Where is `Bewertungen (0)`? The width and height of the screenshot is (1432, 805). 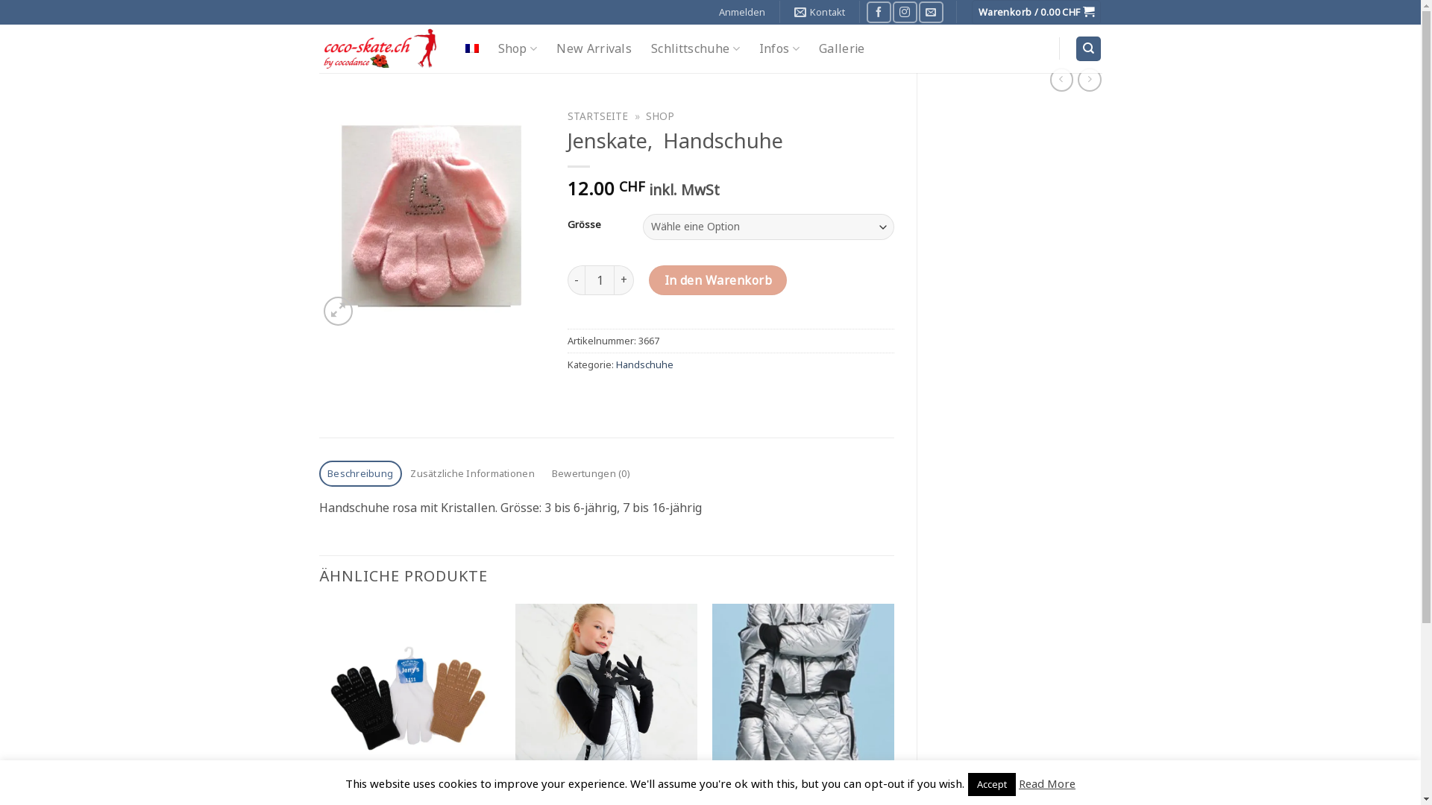 Bewertungen (0) is located at coordinates (591, 474).